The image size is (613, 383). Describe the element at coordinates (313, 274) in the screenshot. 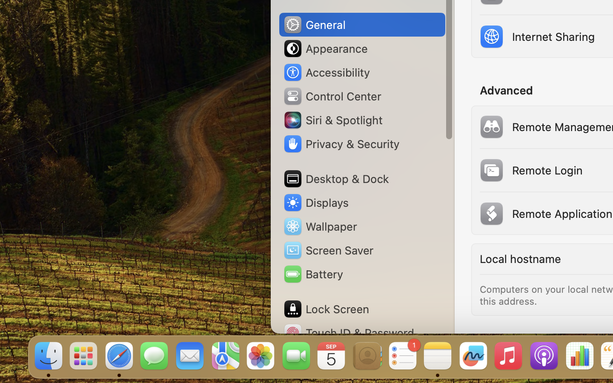

I see `Battery` at that location.